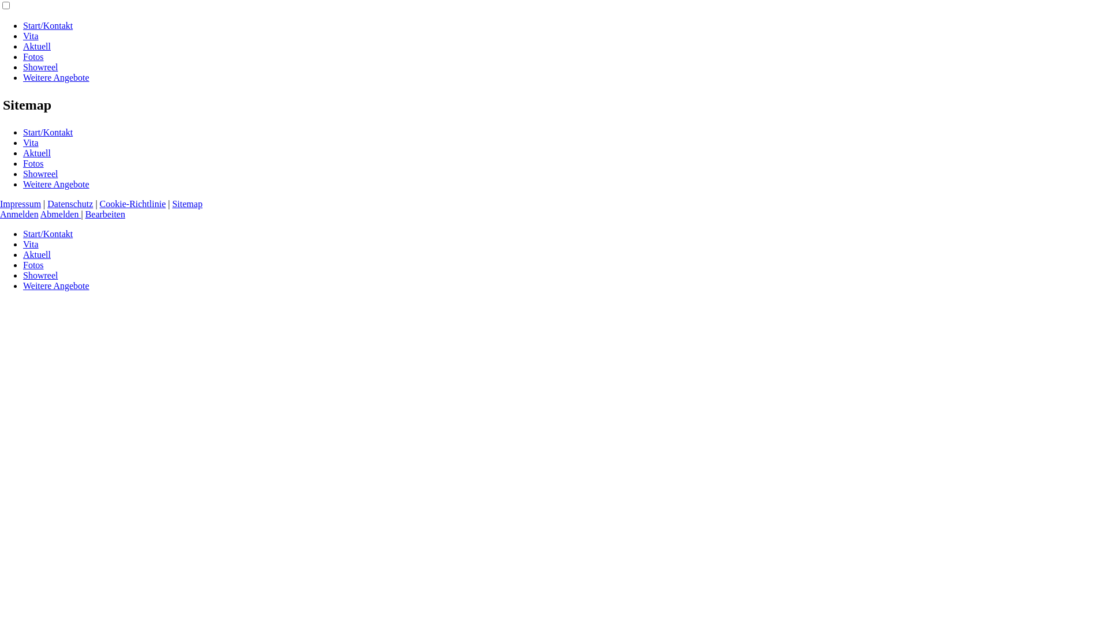  What do you see at coordinates (31, 143) in the screenshot?
I see `Vita` at bounding box center [31, 143].